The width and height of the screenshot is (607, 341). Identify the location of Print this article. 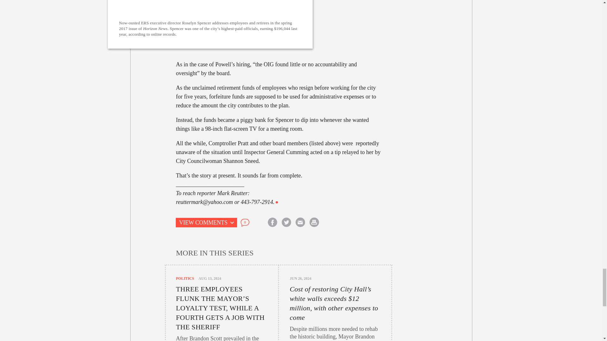
(314, 222).